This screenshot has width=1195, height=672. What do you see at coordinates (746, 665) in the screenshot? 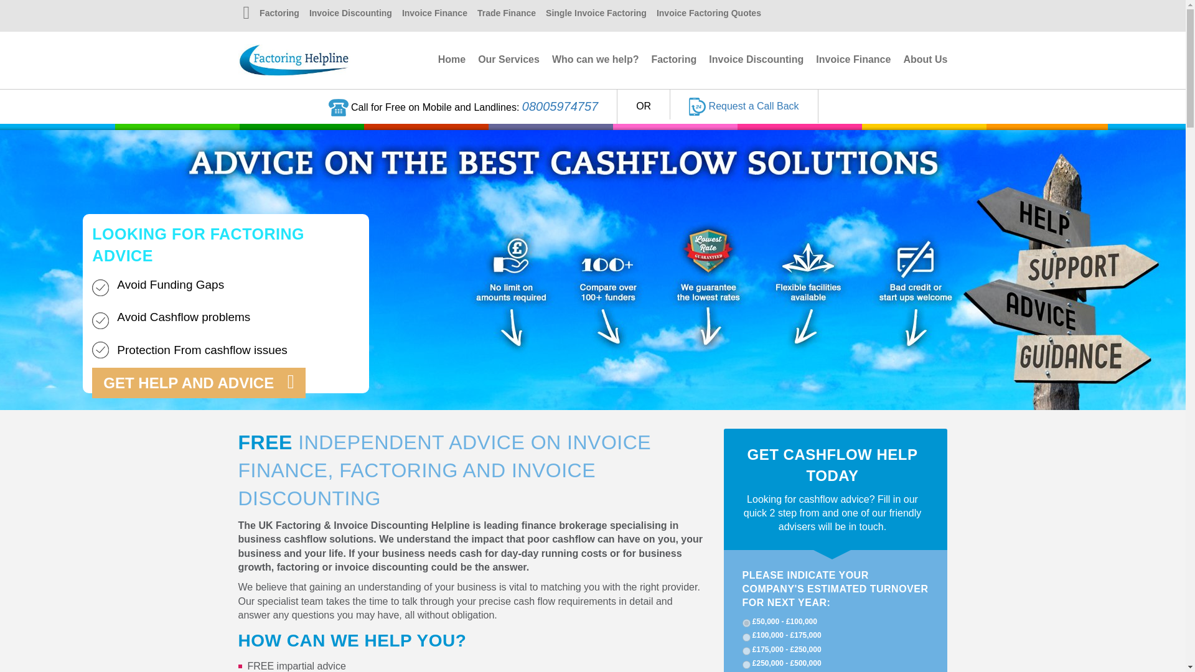
I see `4` at bounding box center [746, 665].